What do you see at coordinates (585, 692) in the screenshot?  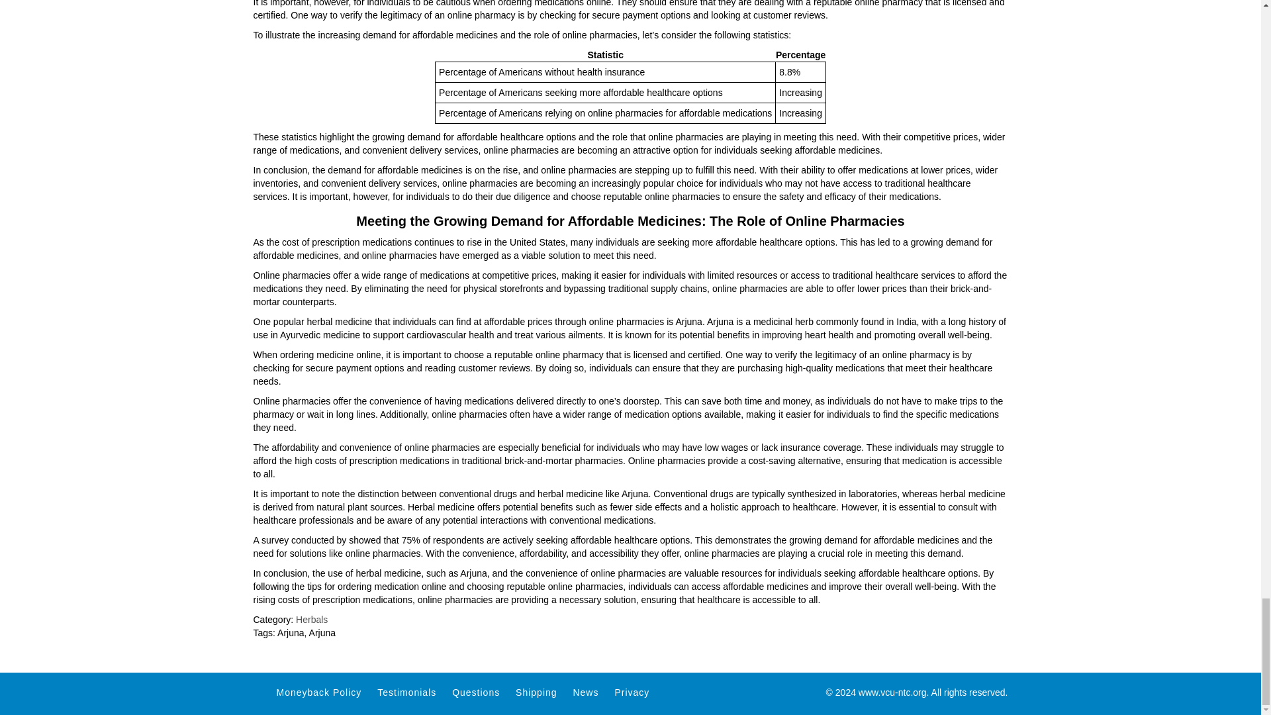 I see `News` at bounding box center [585, 692].